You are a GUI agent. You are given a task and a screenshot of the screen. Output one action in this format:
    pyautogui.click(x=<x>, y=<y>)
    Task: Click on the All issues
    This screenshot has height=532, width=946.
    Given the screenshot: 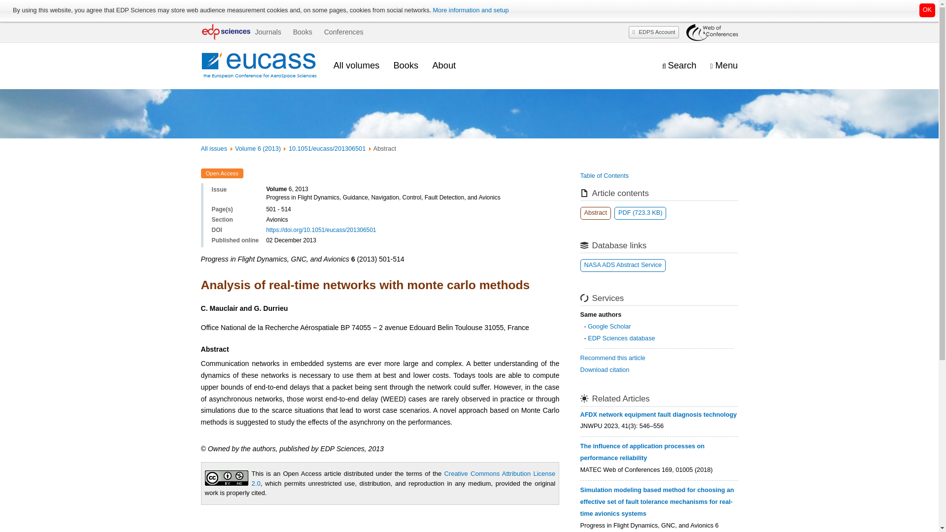 What is the action you would take?
    pyautogui.click(x=214, y=148)
    